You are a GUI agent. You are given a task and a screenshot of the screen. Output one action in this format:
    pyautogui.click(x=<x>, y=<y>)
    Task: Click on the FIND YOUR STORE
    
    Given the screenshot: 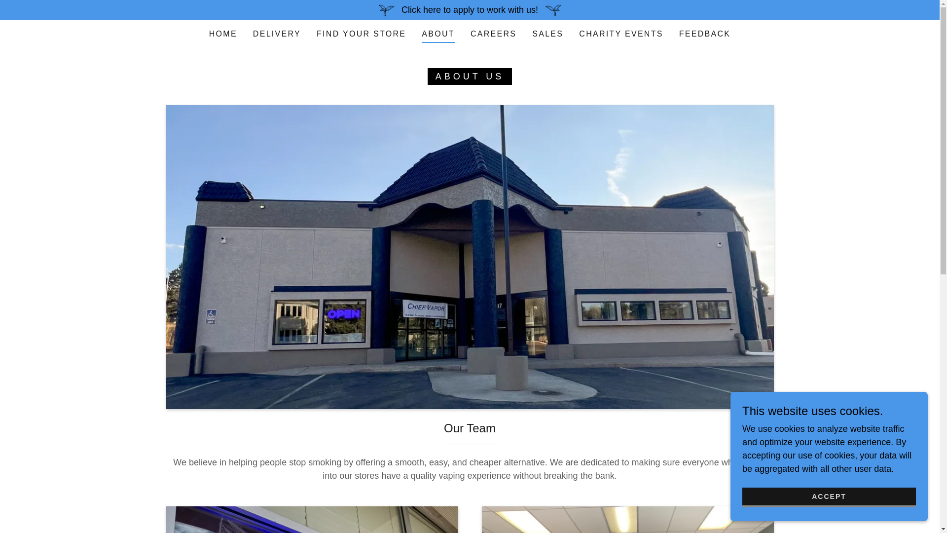 What is the action you would take?
    pyautogui.click(x=361, y=34)
    